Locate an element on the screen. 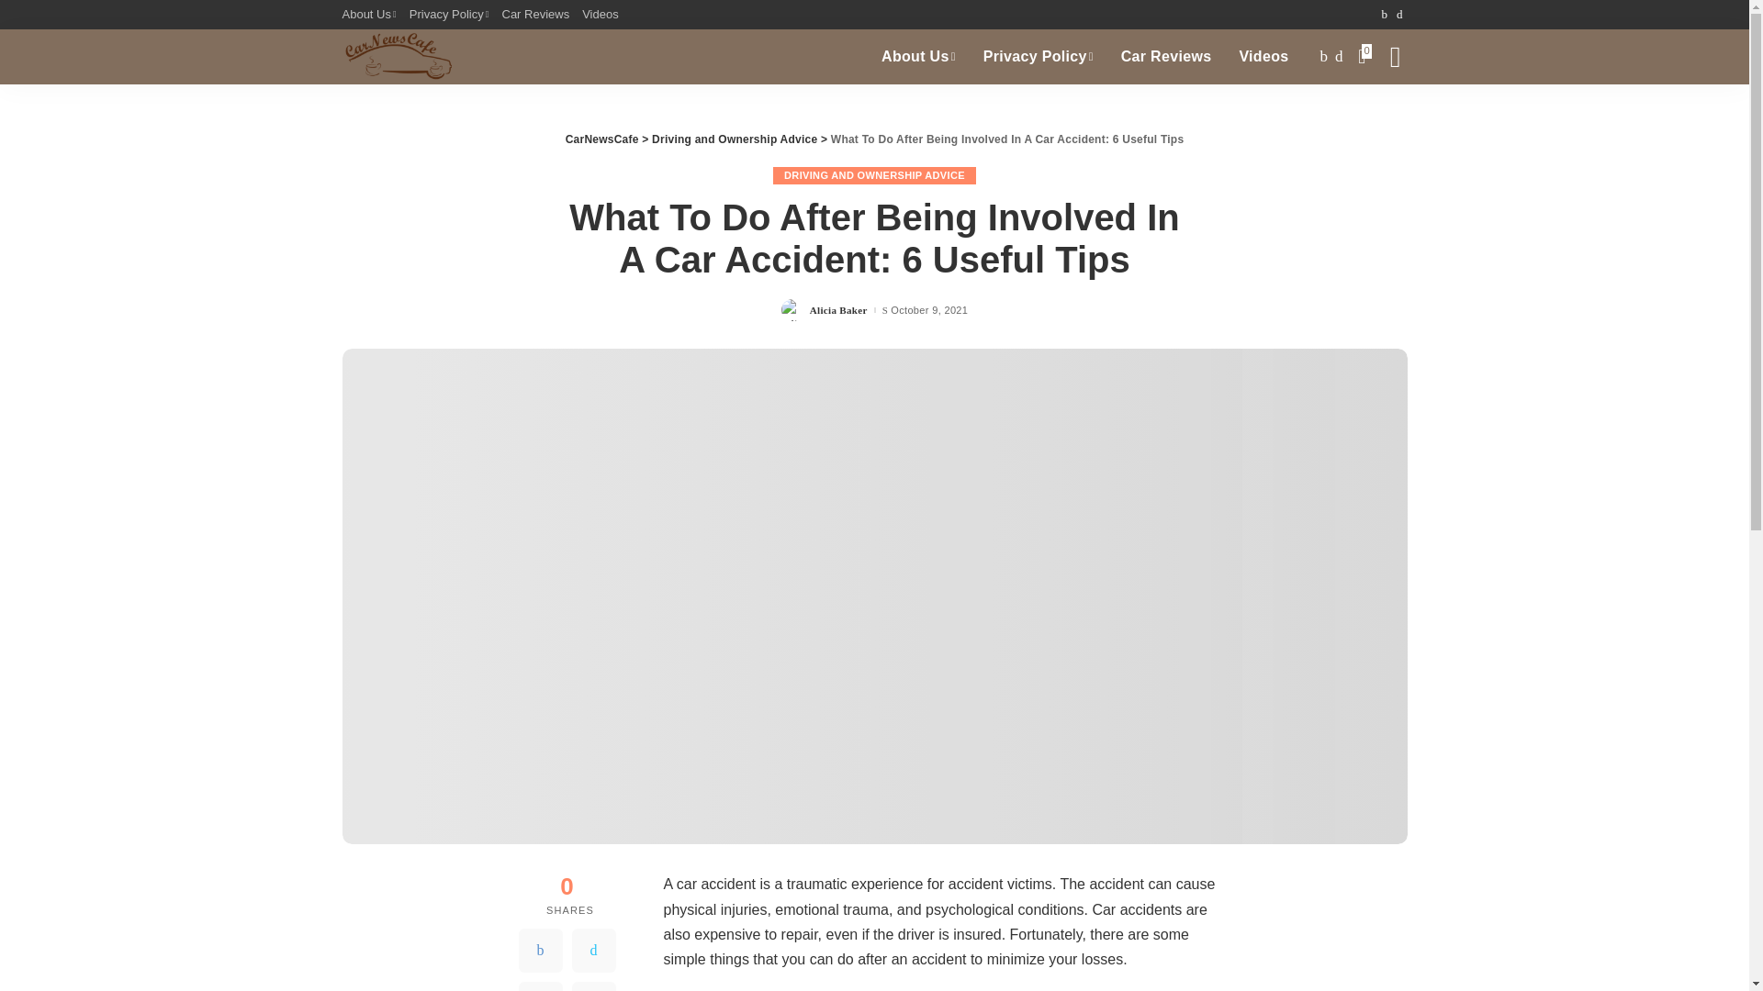  About Us is located at coordinates (918, 57).